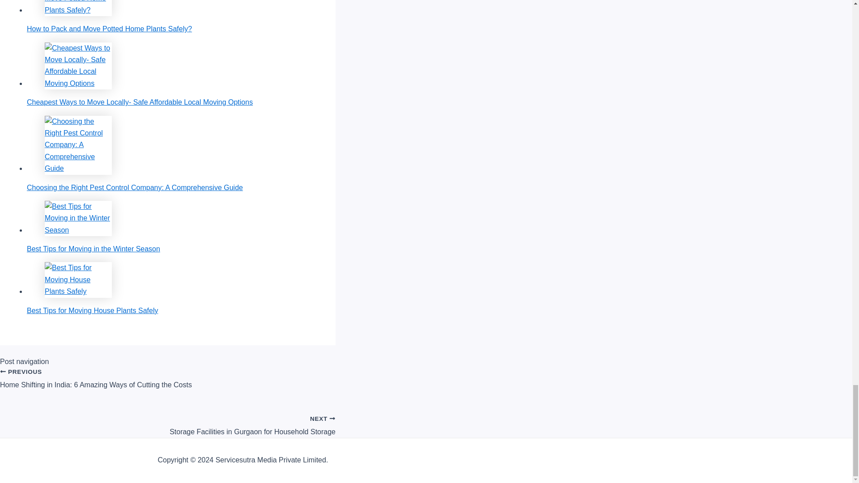 The image size is (859, 483). I want to click on Best Tips for Moving House Plants Safely, so click(172, 288).